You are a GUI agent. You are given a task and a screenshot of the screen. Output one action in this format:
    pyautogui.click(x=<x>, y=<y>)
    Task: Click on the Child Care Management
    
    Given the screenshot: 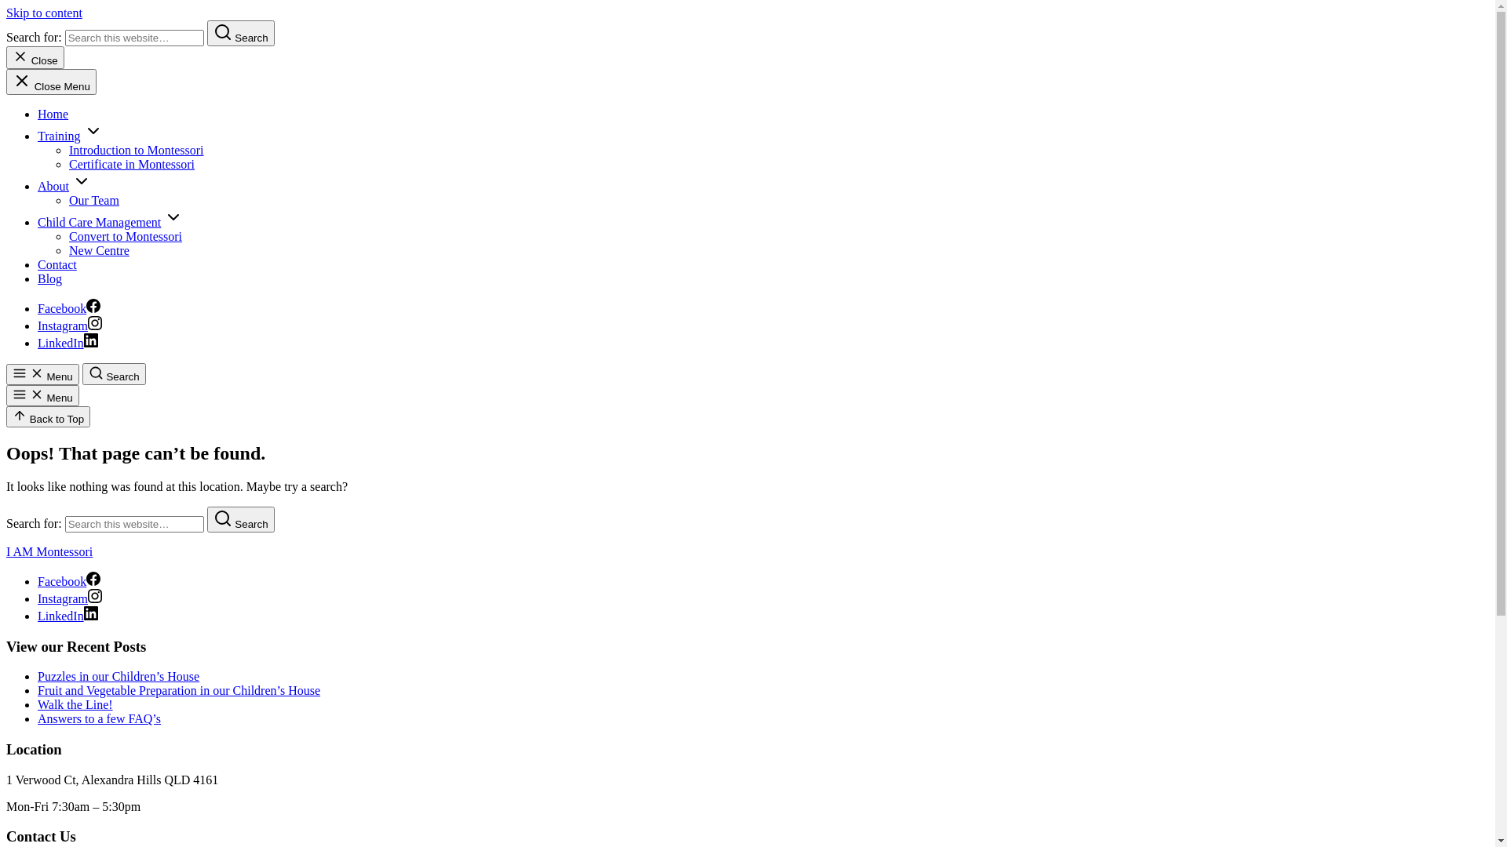 What is the action you would take?
    pyautogui.click(x=99, y=223)
    